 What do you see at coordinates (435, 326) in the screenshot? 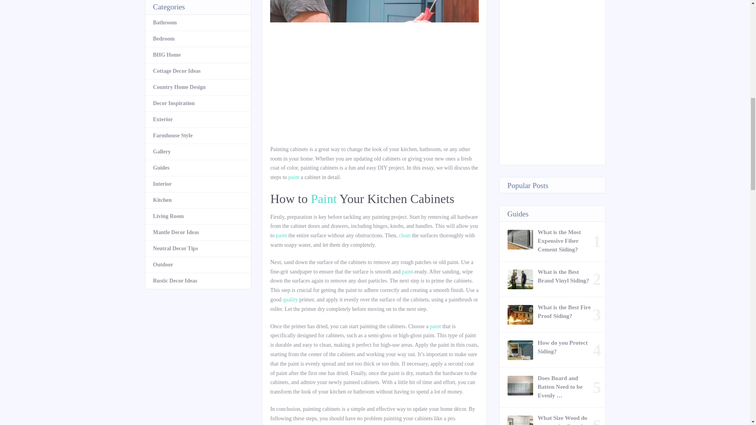
I see `Posts tagged with paint` at bounding box center [435, 326].